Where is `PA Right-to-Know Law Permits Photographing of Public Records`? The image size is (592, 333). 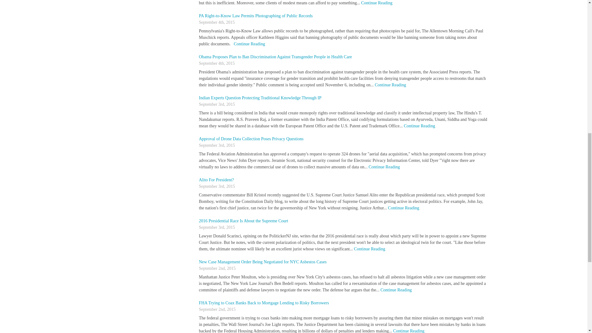 PA Right-to-Know Law Permits Photographing of Public Records is located at coordinates (256, 16).